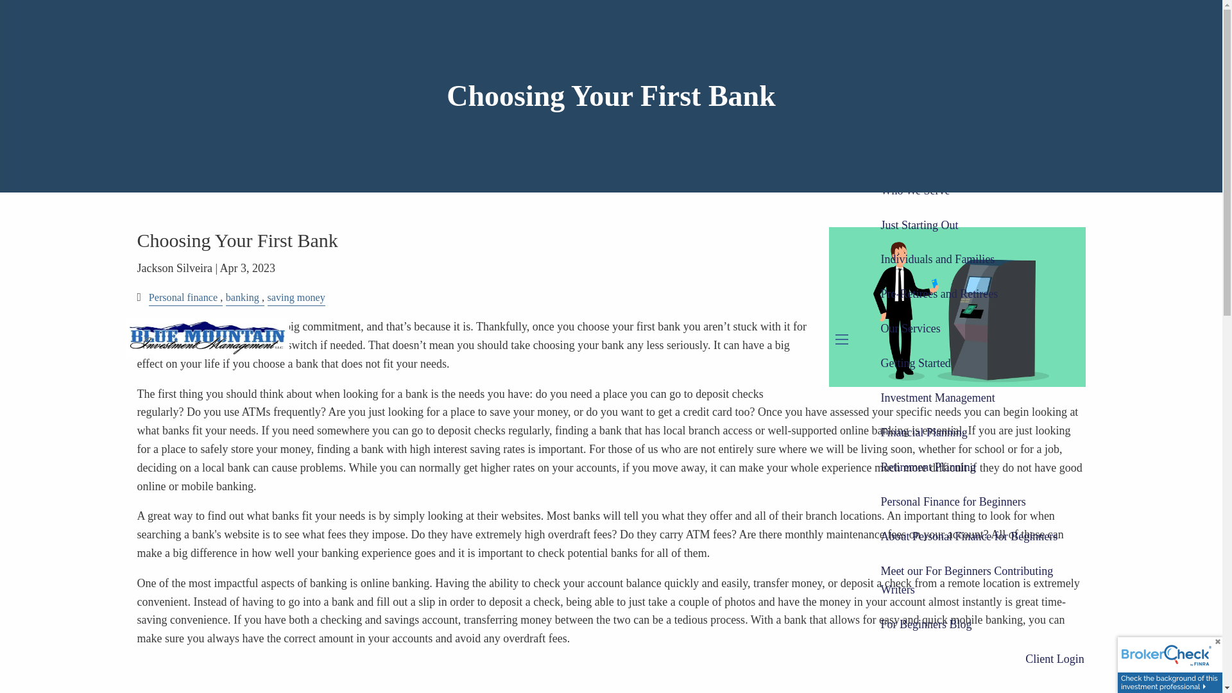 This screenshot has width=1232, height=693. Describe the element at coordinates (982, 502) in the screenshot. I see `Personal Finance for Beginners` at that location.